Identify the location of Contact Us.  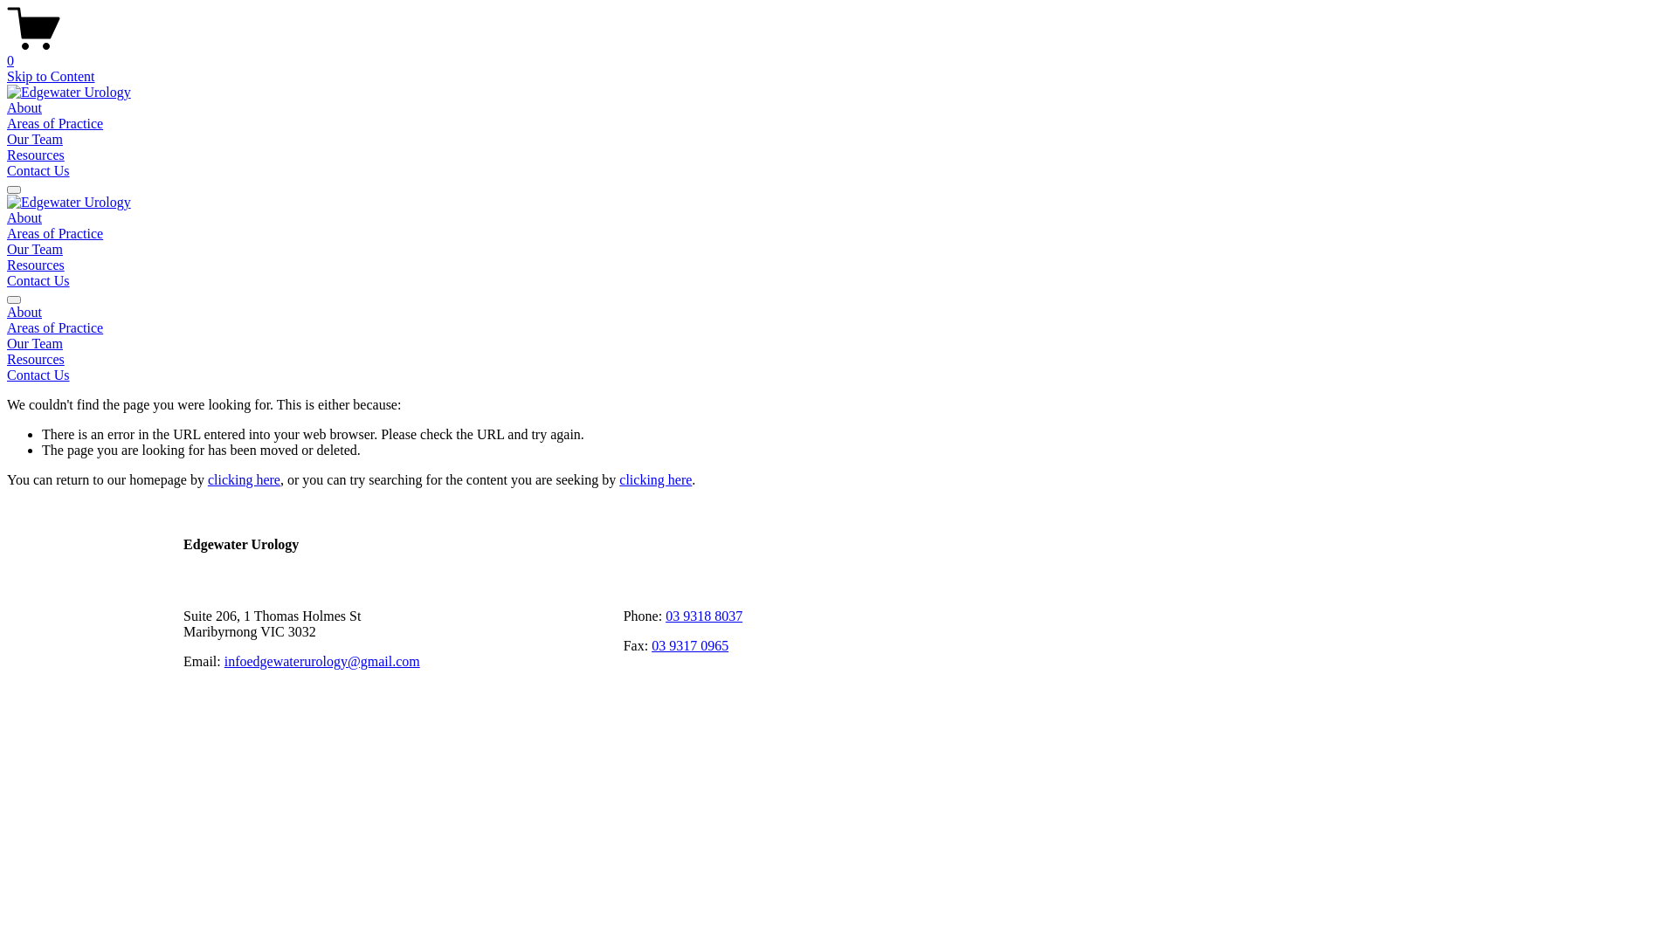
(38, 170).